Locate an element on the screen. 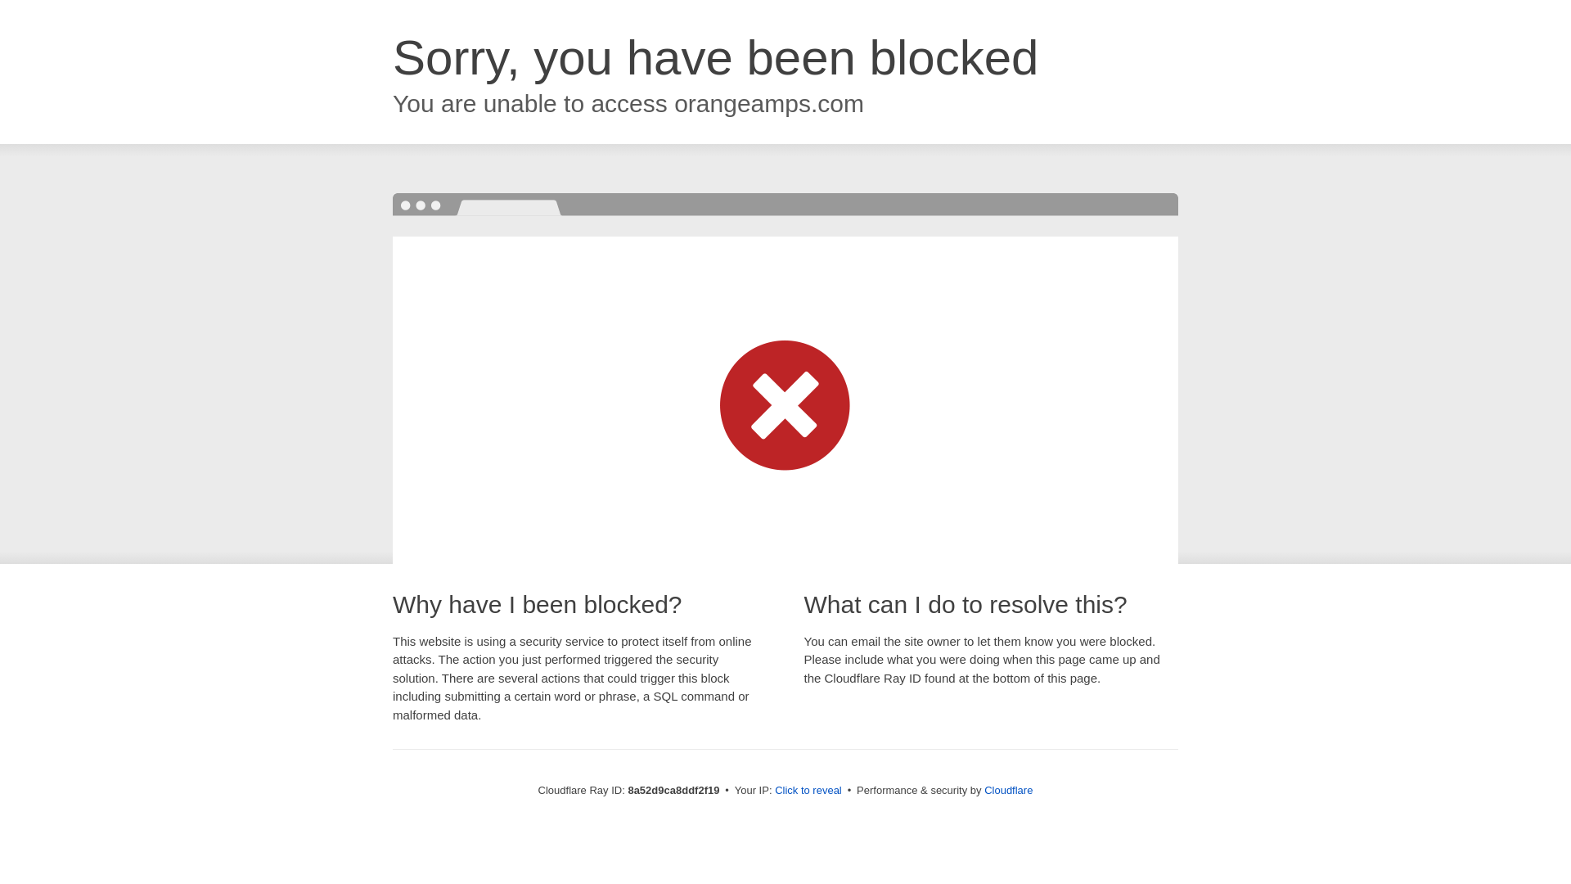 This screenshot has height=884, width=1571. Click to reveal is located at coordinates (808, 791).